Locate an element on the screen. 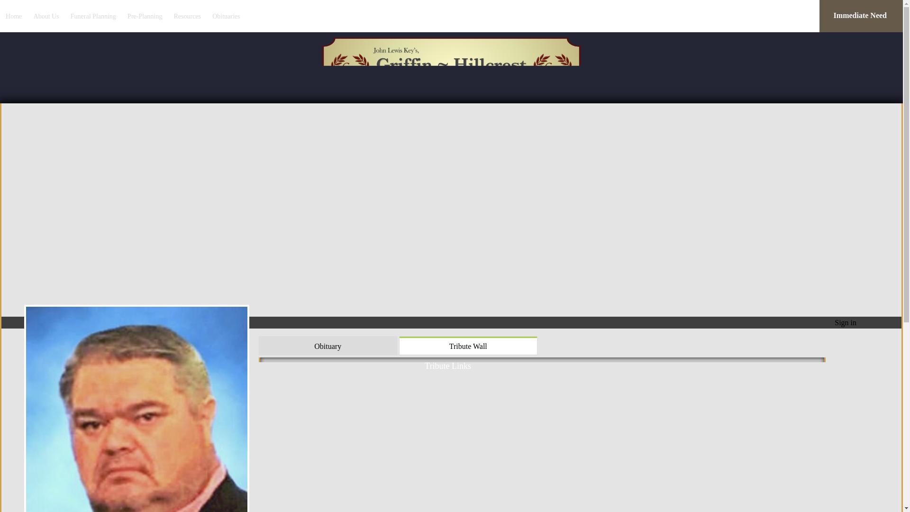 The height and width of the screenshot is (512, 910). Tribute Links is located at coordinates (451, 363).